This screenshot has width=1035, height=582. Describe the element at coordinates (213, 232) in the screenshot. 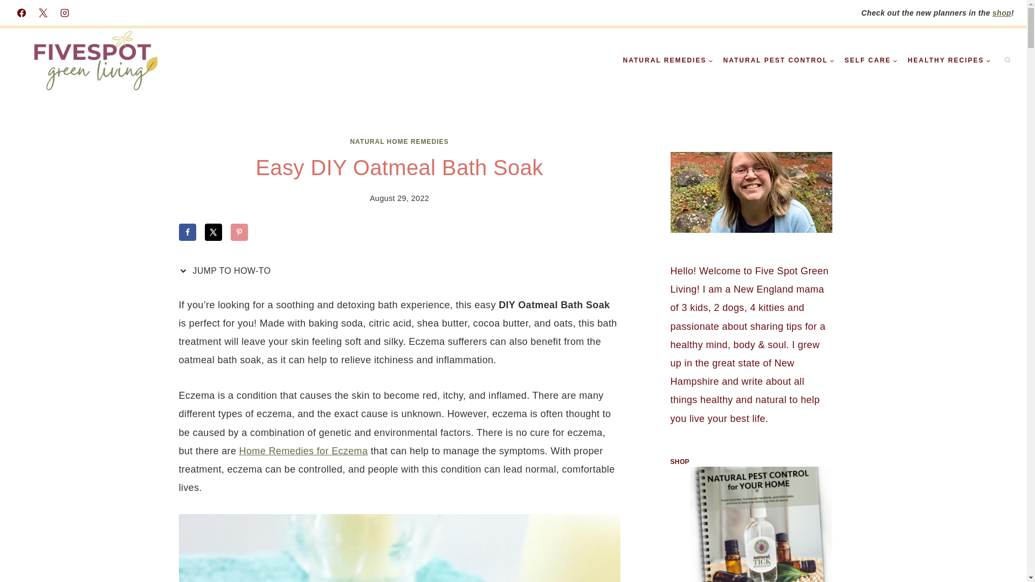

I see `Share on X` at that location.